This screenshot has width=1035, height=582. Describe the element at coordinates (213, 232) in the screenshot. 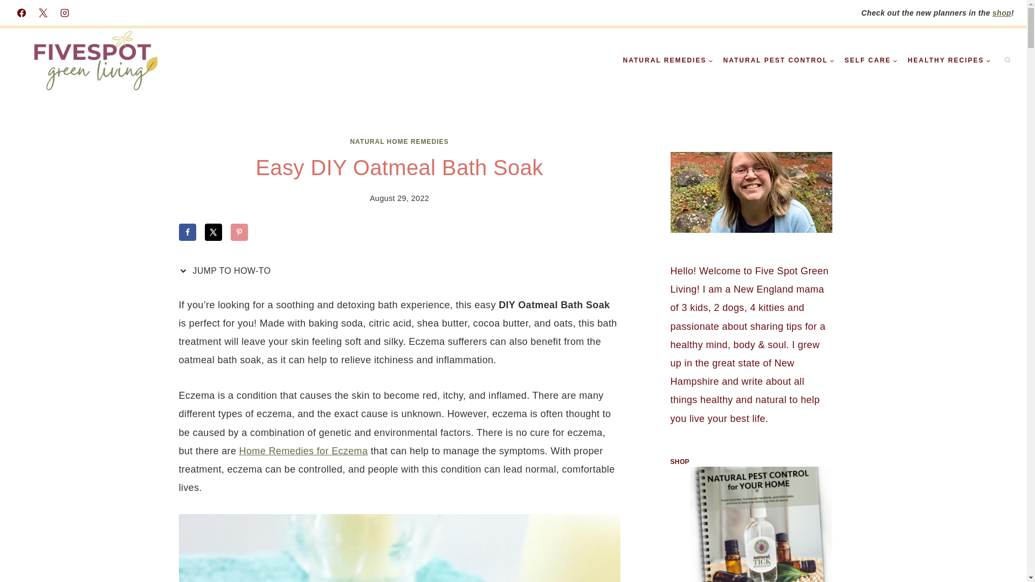

I see `Share on X` at that location.